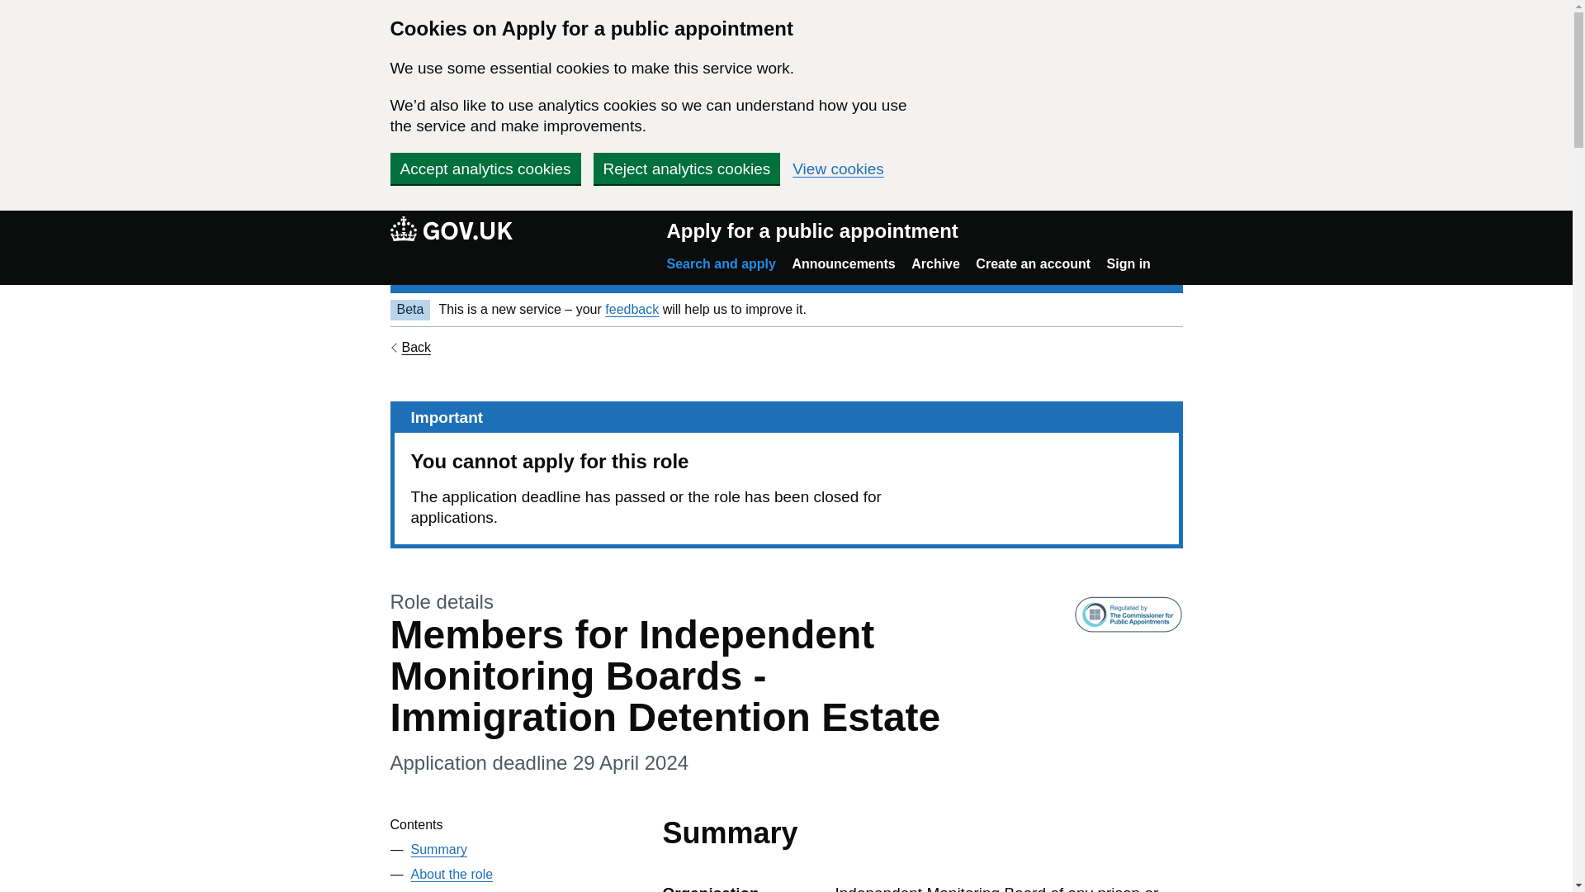 Image resolution: width=1585 pixels, height=892 pixels. What do you see at coordinates (451, 228) in the screenshot?
I see `GOV.UK` at bounding box center [451, 228].